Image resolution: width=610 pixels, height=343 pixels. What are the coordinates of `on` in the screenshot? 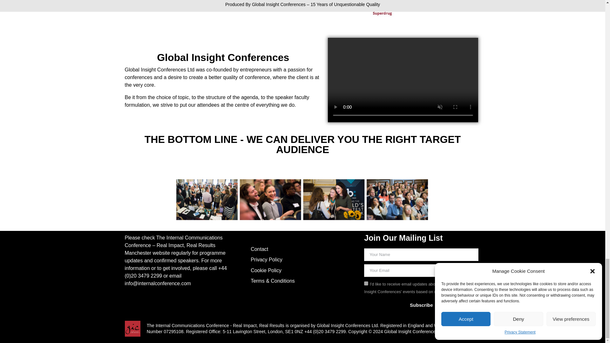 It's located at (366, 283).